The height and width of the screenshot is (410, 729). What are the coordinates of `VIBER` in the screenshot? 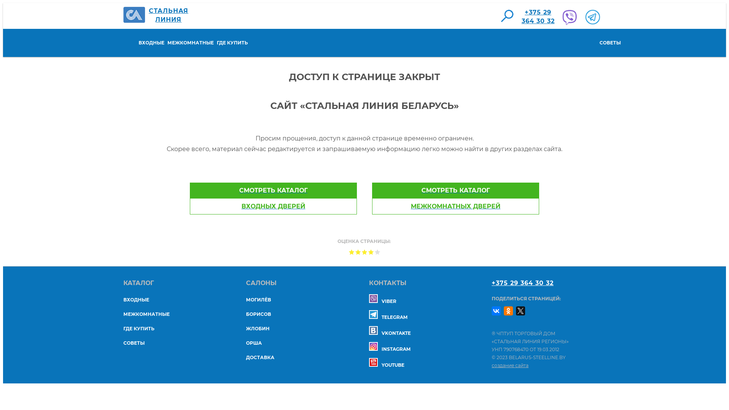 It's located at (569, 17).